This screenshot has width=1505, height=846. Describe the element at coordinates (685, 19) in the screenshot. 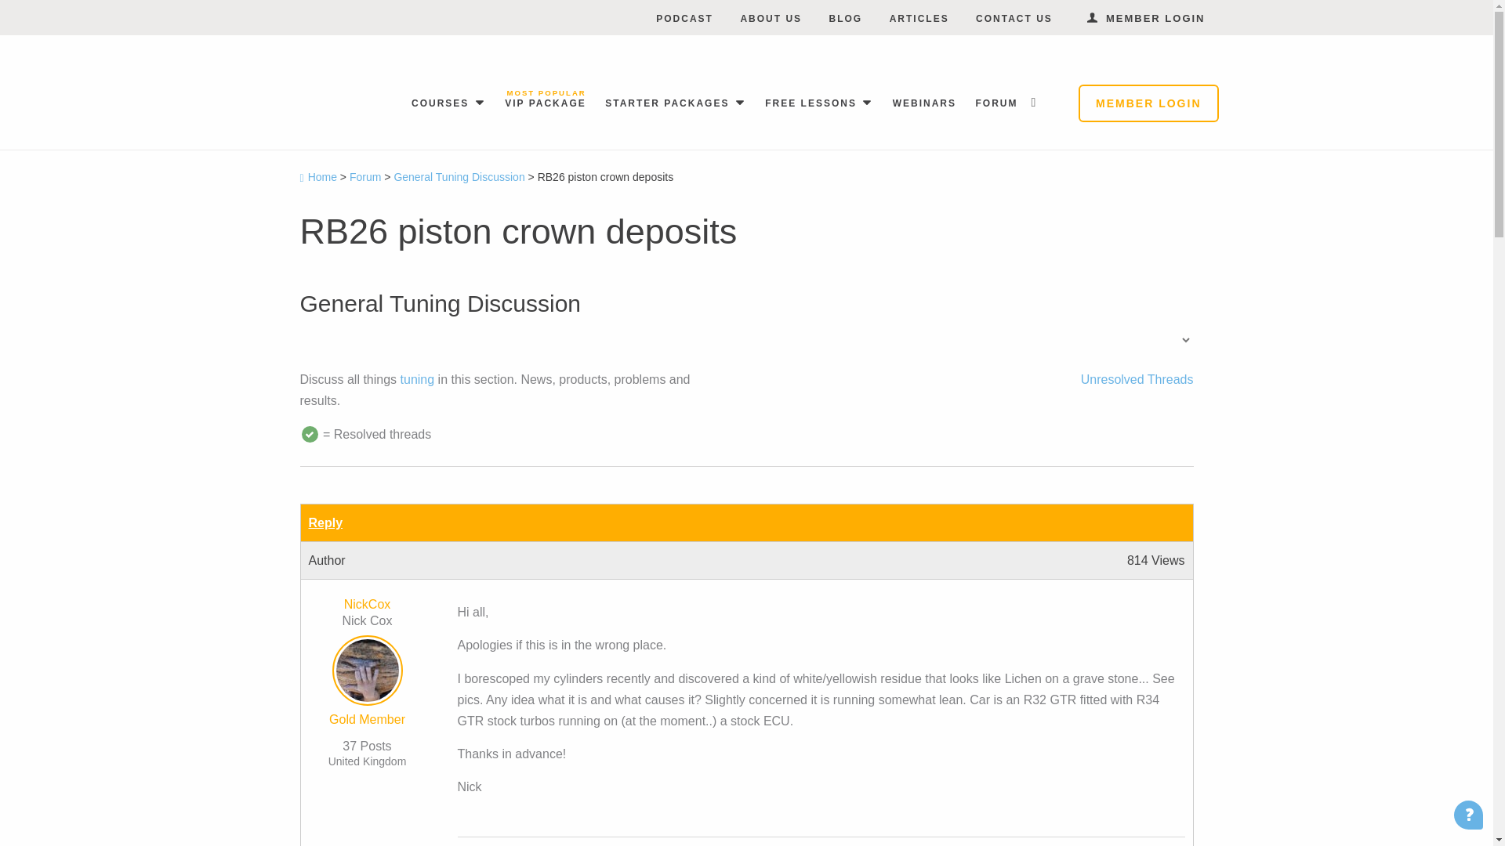

I see `PODCAST` at that location.